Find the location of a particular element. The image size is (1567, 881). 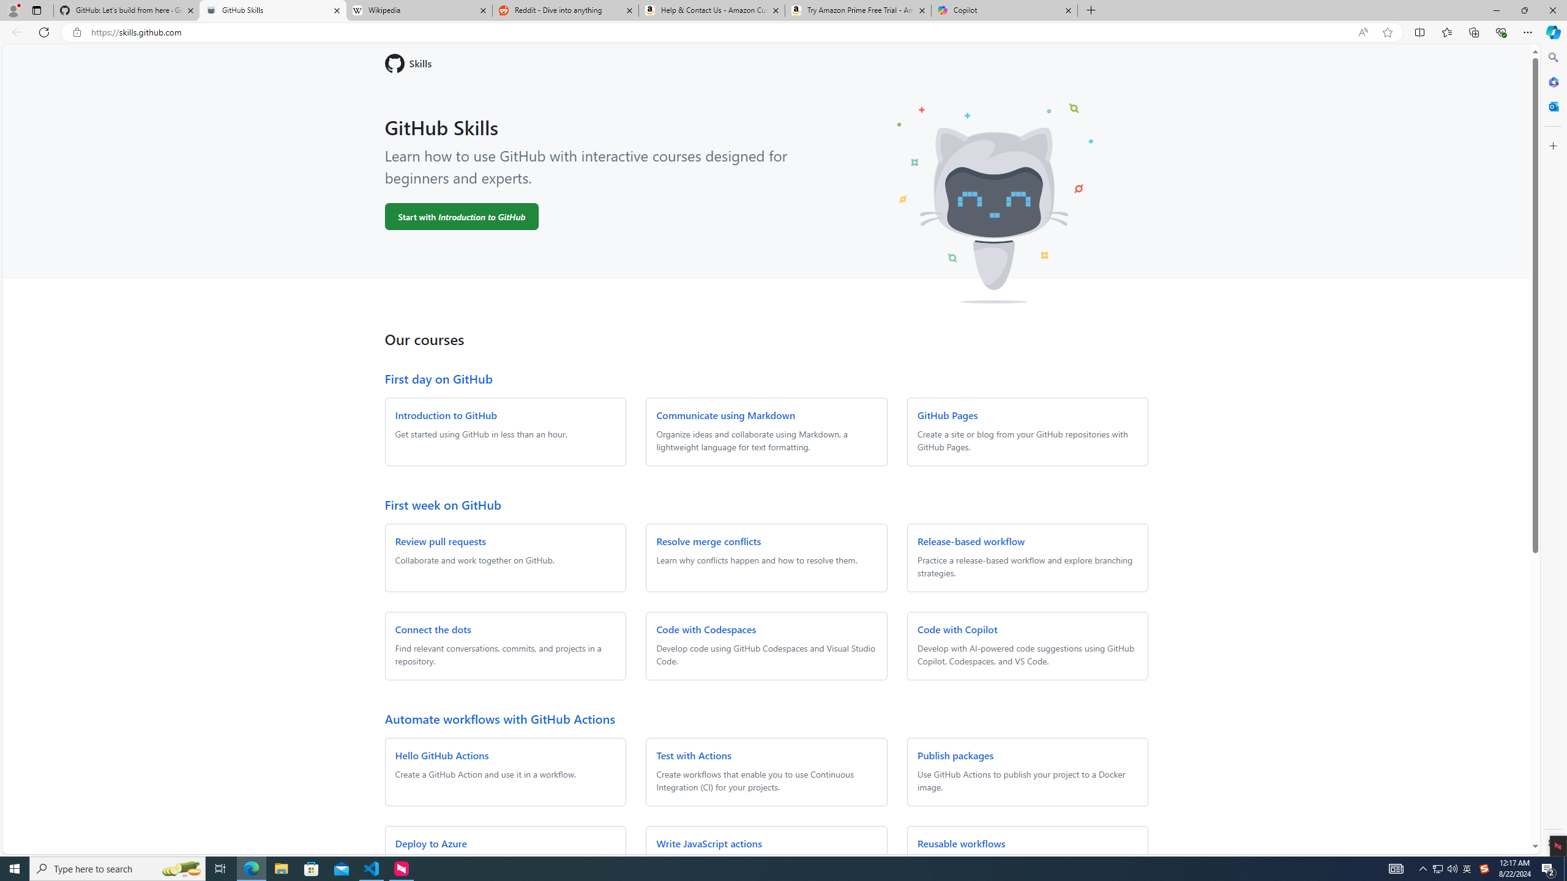

Test with Actions is located at coordinates (694, 755).